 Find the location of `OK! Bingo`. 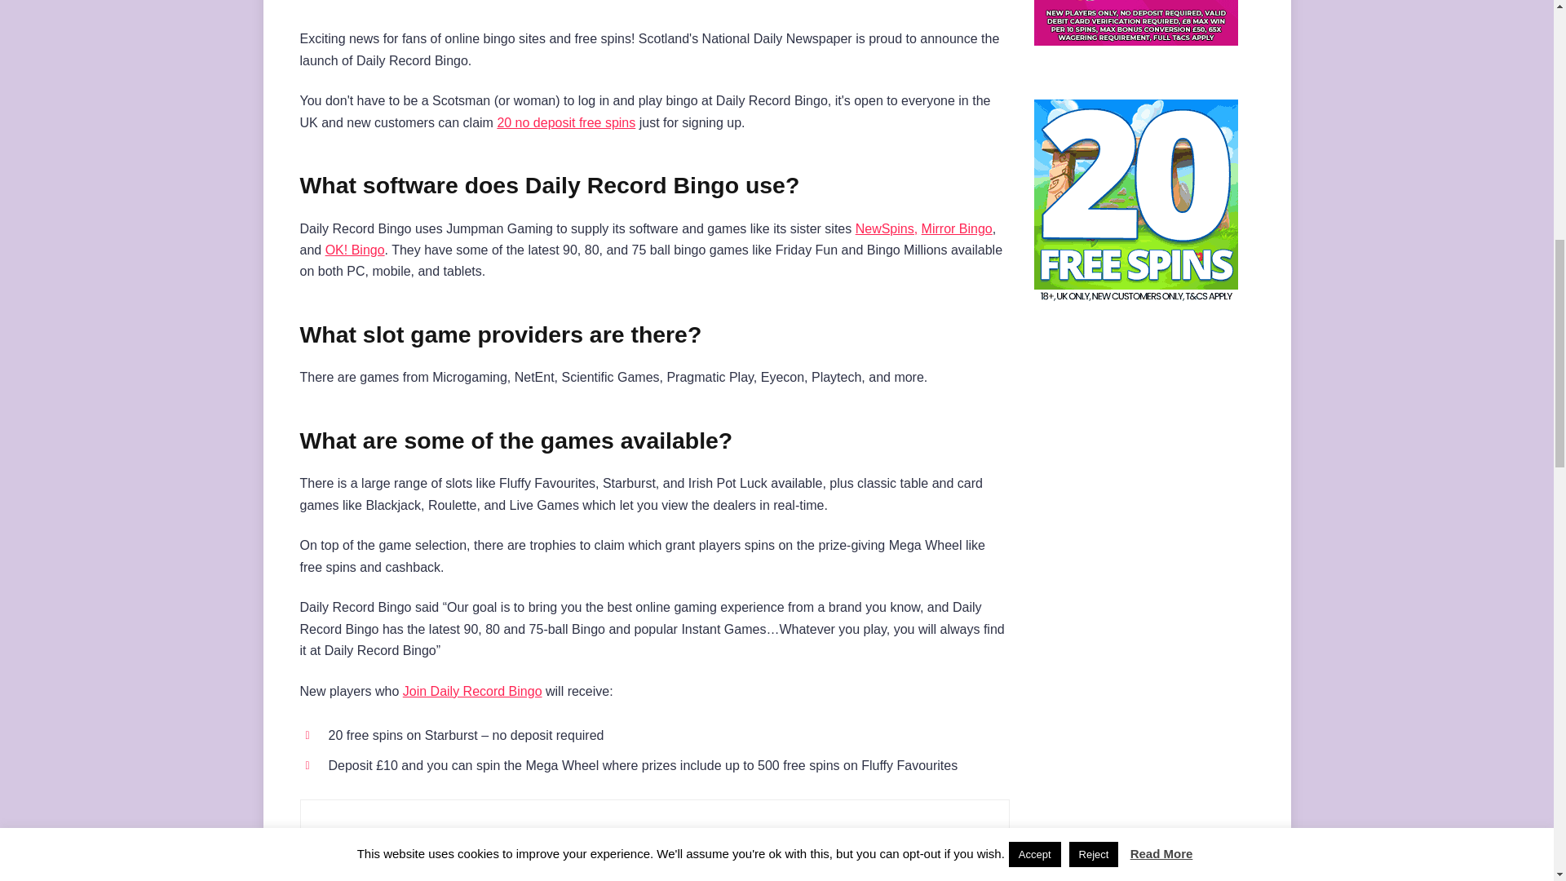

OK! Bingo is located at coordinates (356, 250).